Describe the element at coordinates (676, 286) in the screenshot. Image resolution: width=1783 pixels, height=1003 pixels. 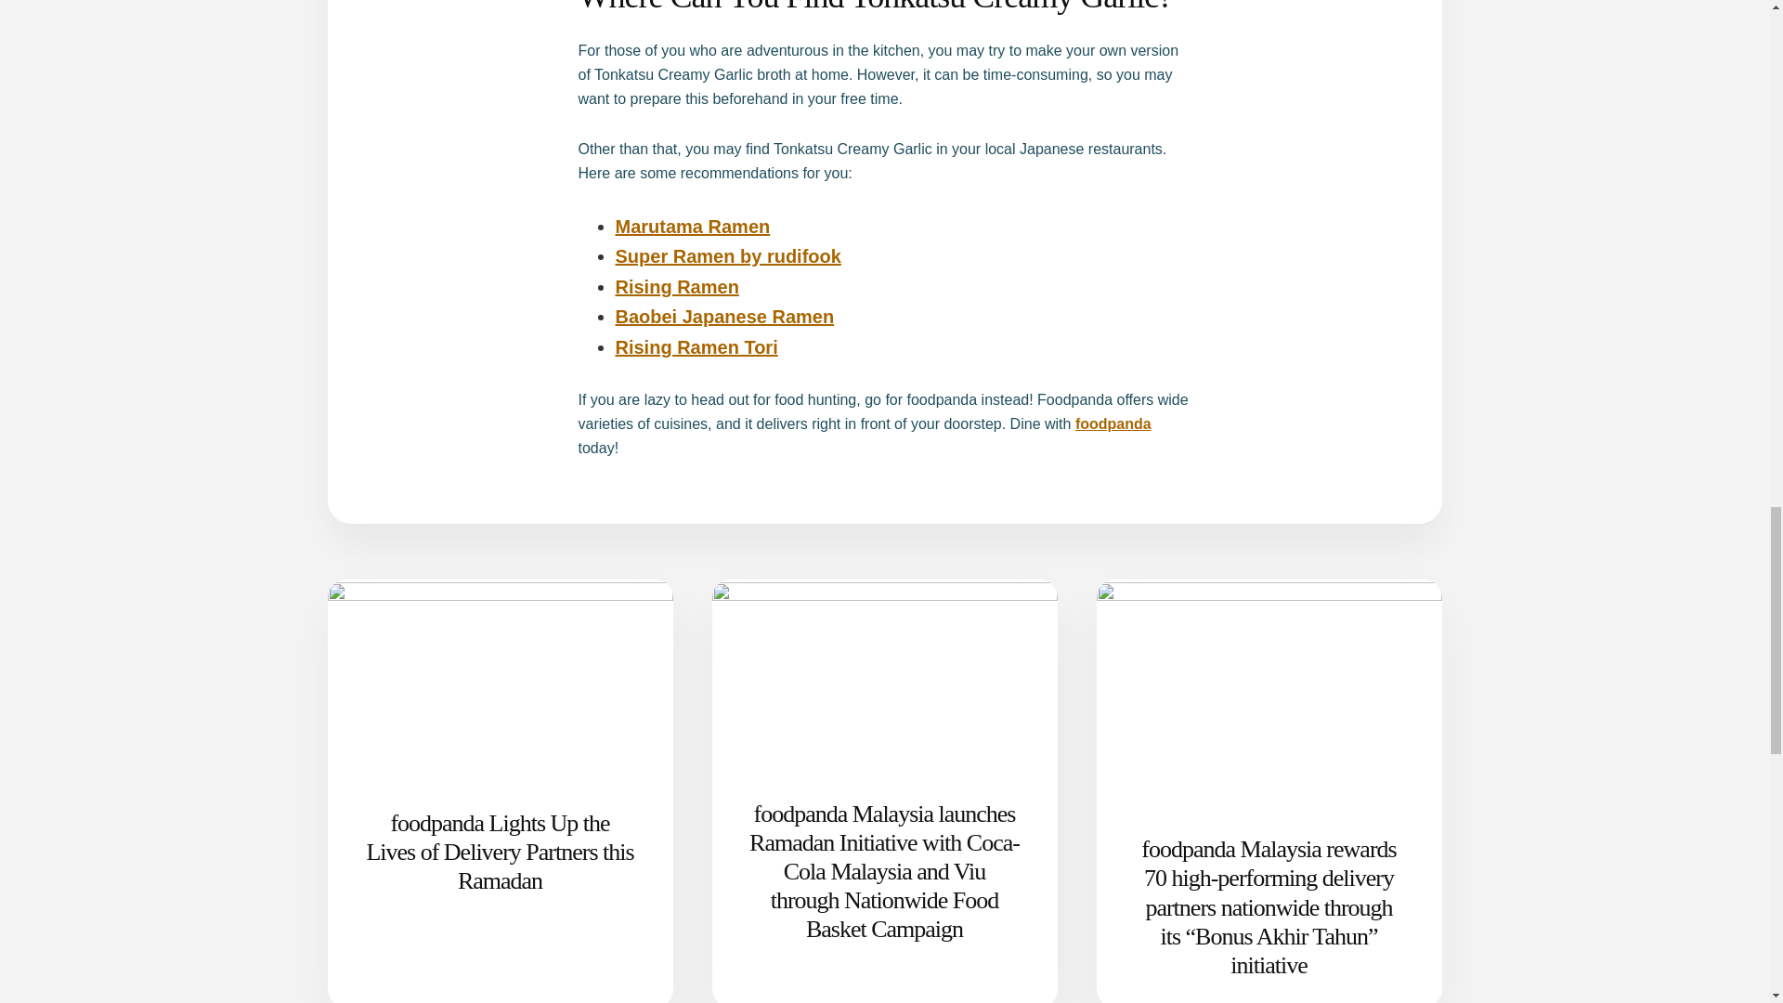
I see `Rising Ramen` at that location.